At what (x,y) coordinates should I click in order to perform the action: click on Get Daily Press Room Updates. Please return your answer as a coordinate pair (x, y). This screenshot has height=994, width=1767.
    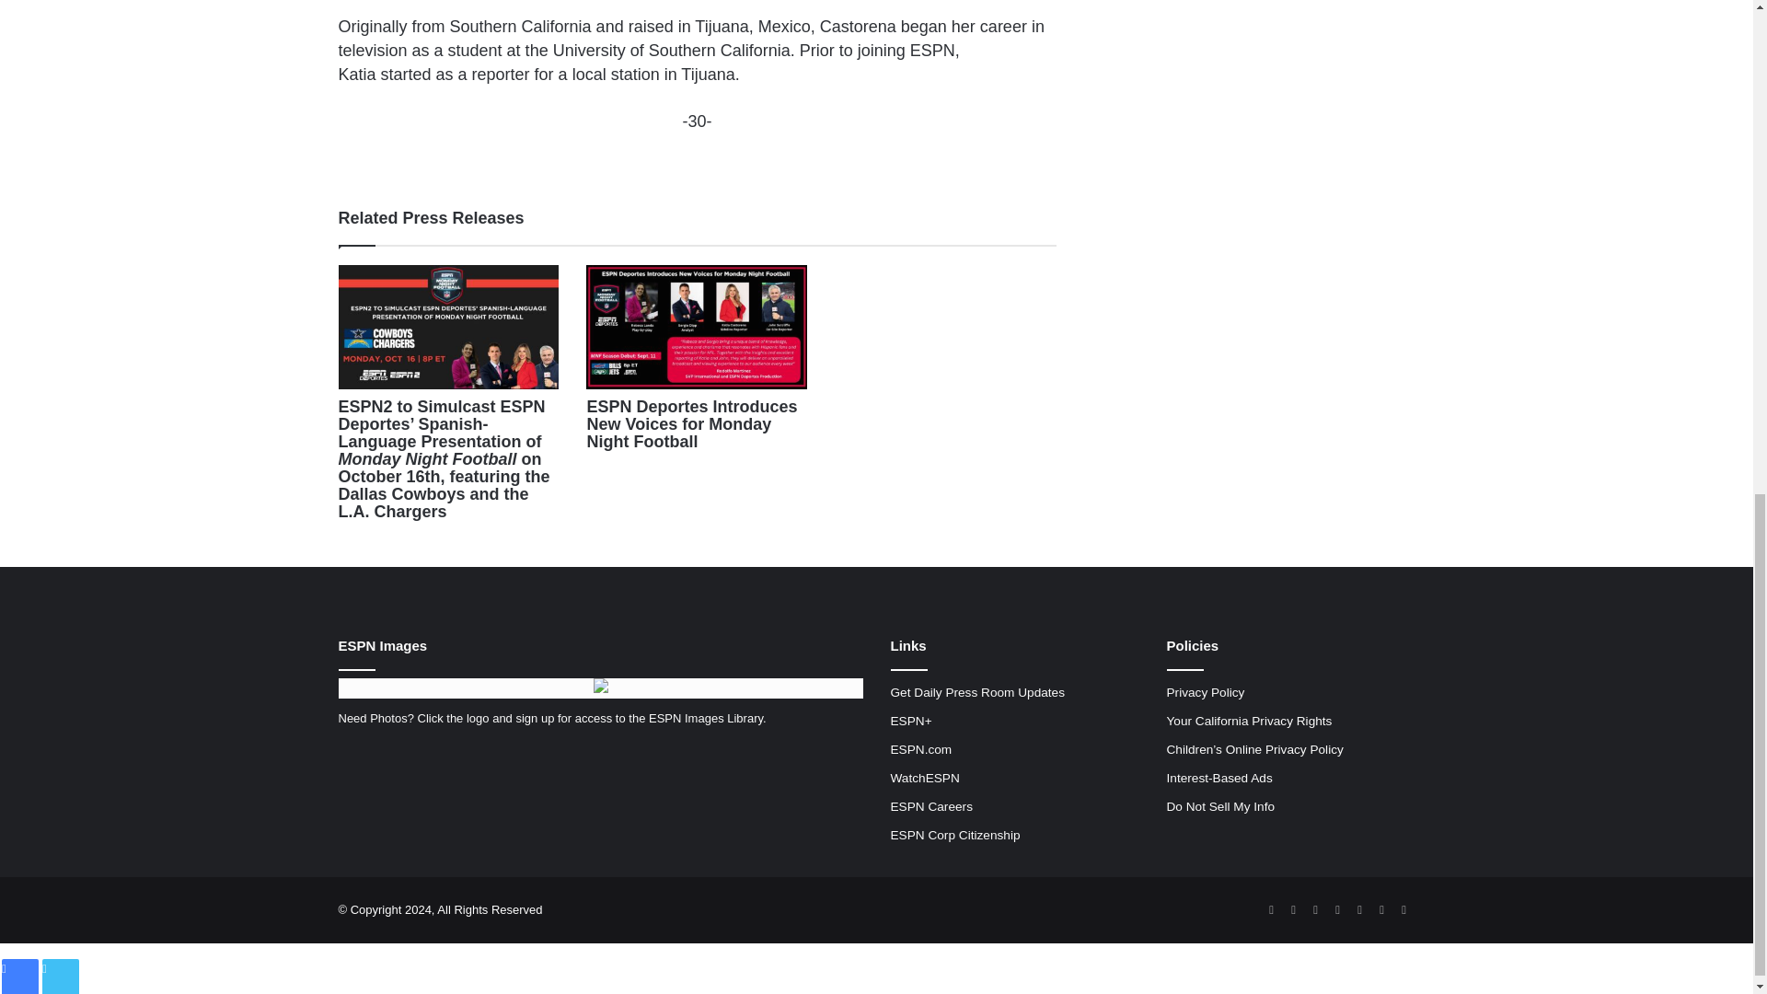
    Looking at the image, I should click on (977, 692).